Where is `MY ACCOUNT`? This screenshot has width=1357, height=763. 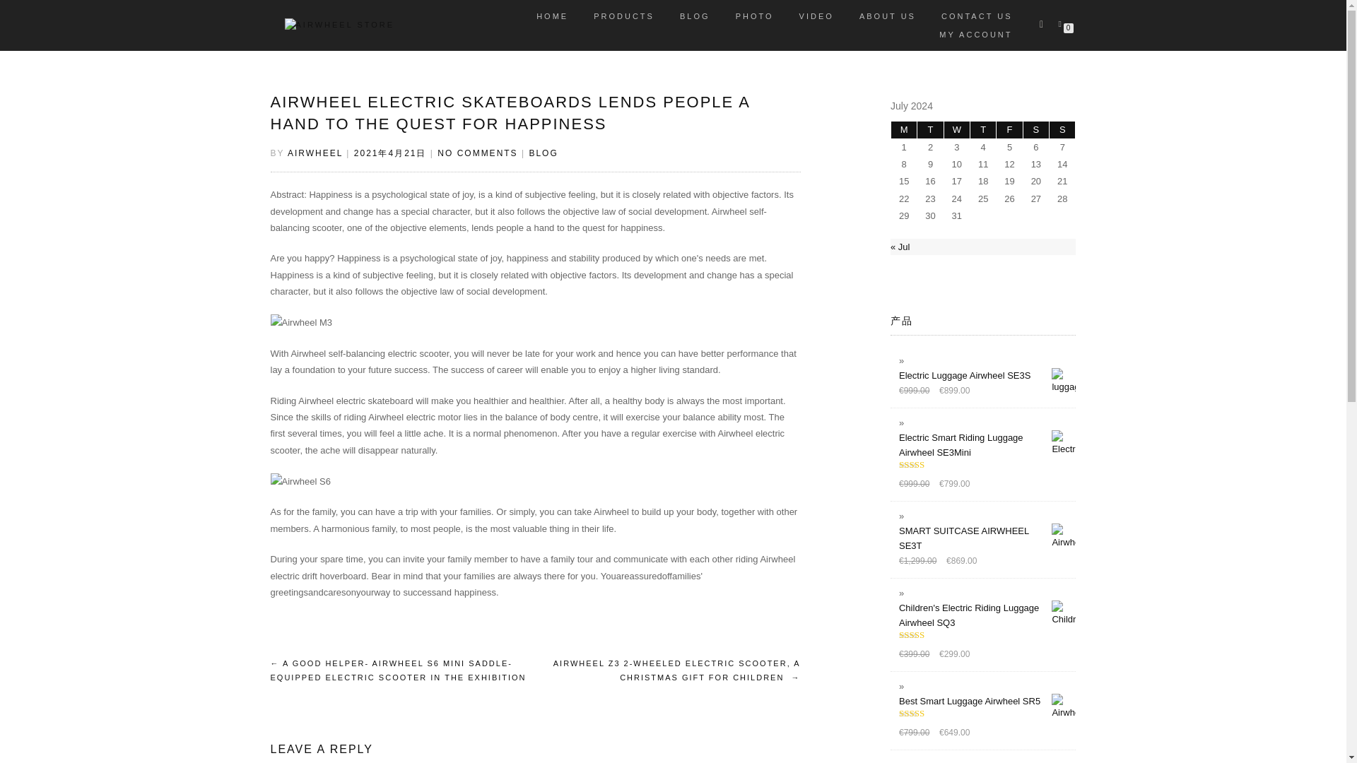
MY ACCOUNT is located at coordinates (975, 34).